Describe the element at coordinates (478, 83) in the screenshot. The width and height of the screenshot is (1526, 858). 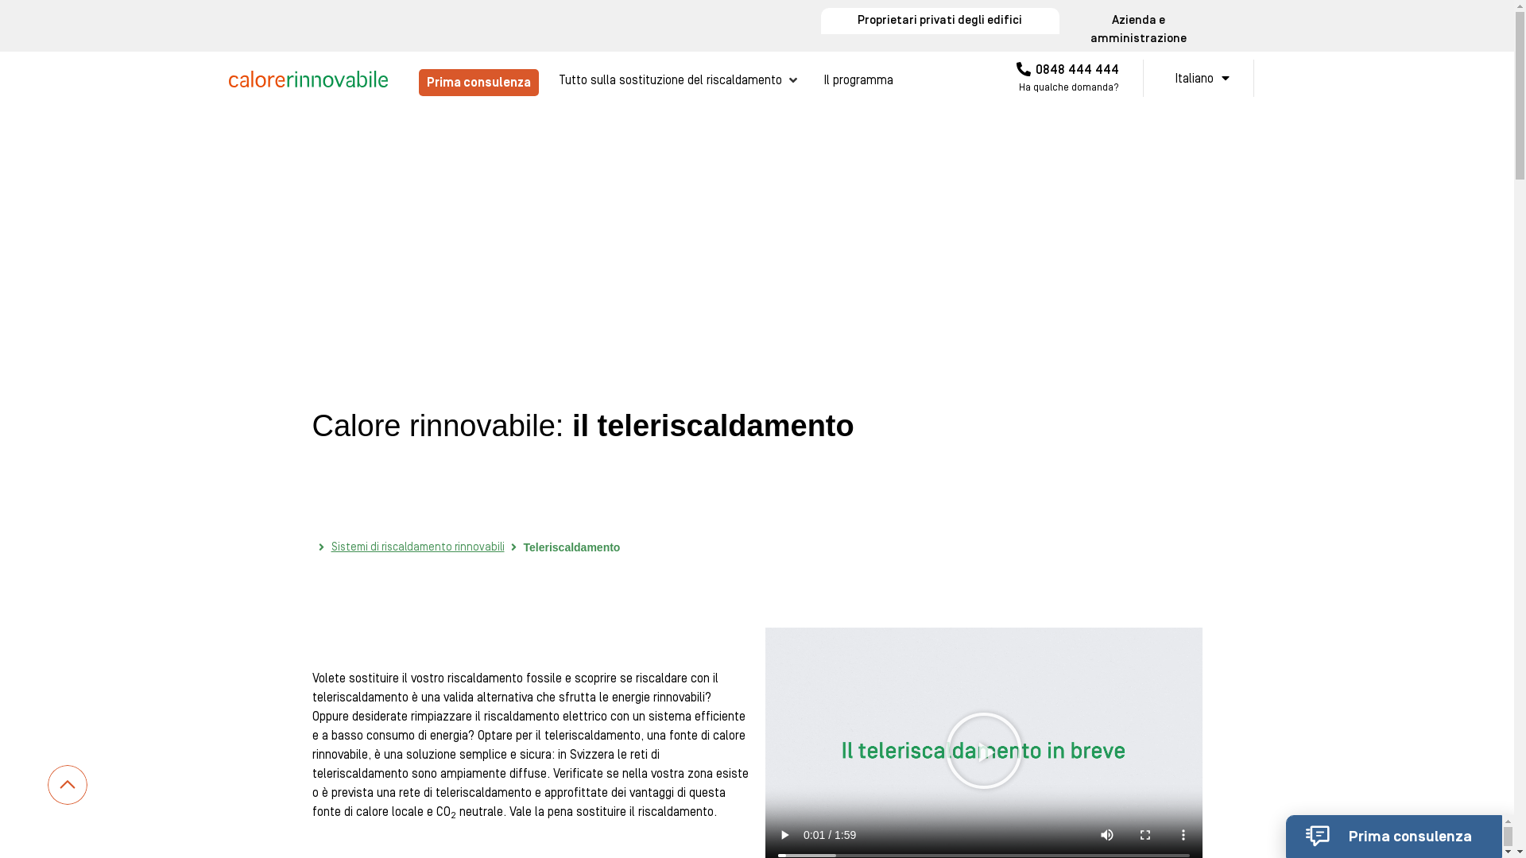
I see `Prima consulenza` at that location.